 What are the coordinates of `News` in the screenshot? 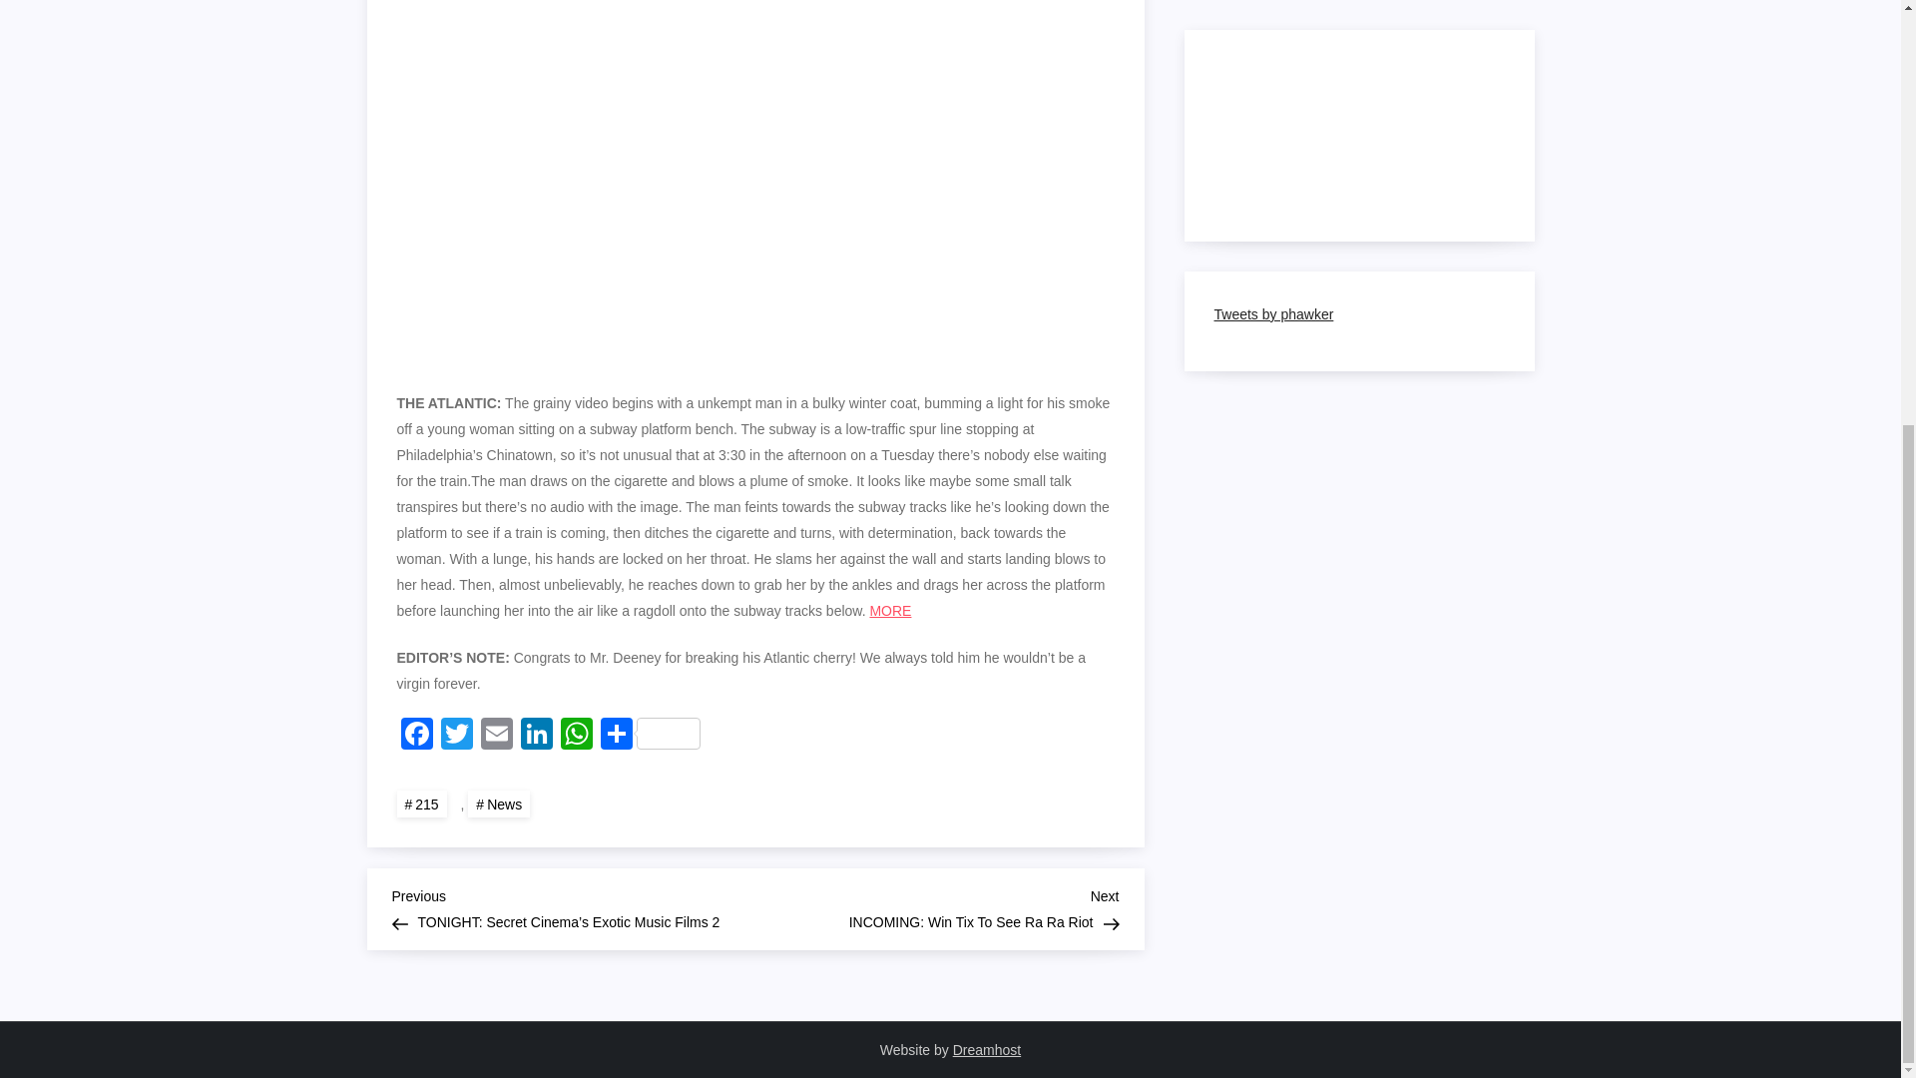 It's located at (457, 737).